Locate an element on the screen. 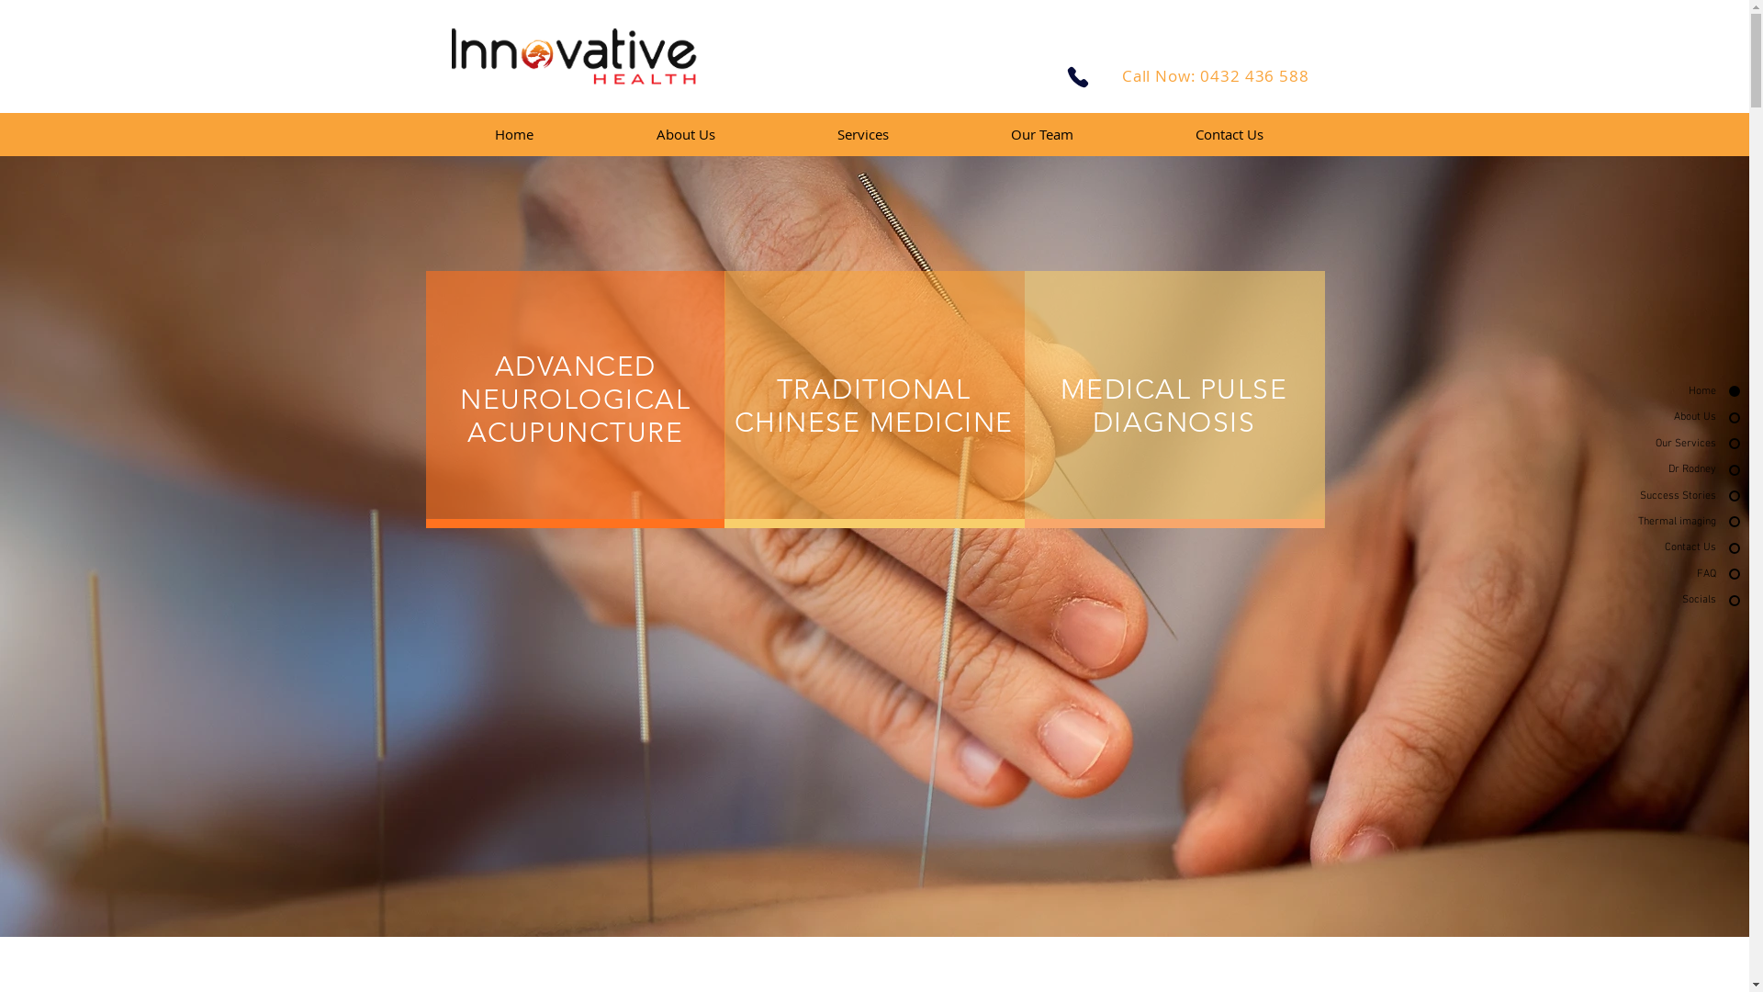 This screenshot has width=1763, height=992. About Us is located at coordinates (1644, 417).